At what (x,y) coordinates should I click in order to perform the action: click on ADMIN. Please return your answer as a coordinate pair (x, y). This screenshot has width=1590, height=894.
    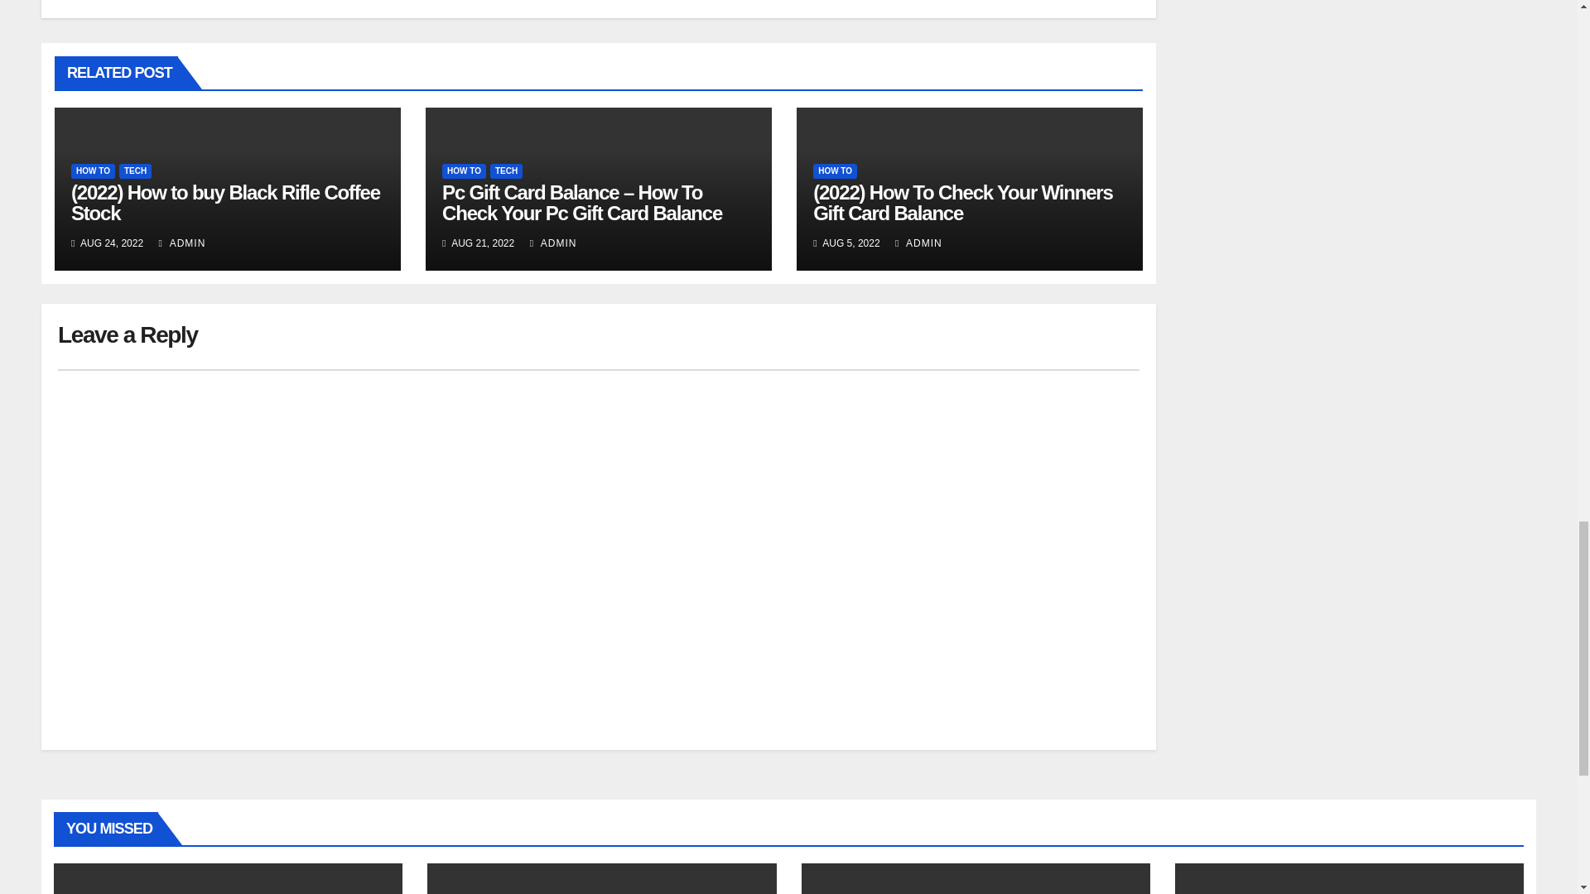
    Looking at the image, I should click on (553, 243).